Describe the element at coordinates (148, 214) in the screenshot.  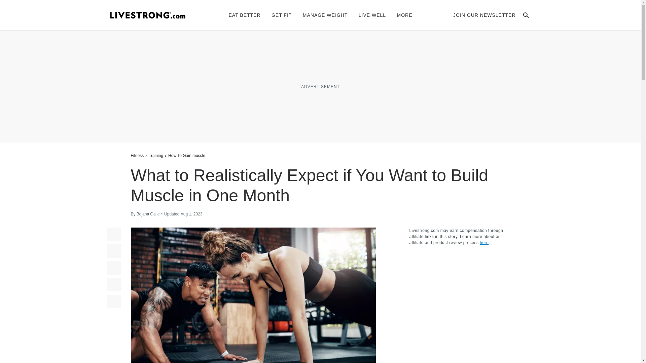
I see `Bojana Galic` at that location.